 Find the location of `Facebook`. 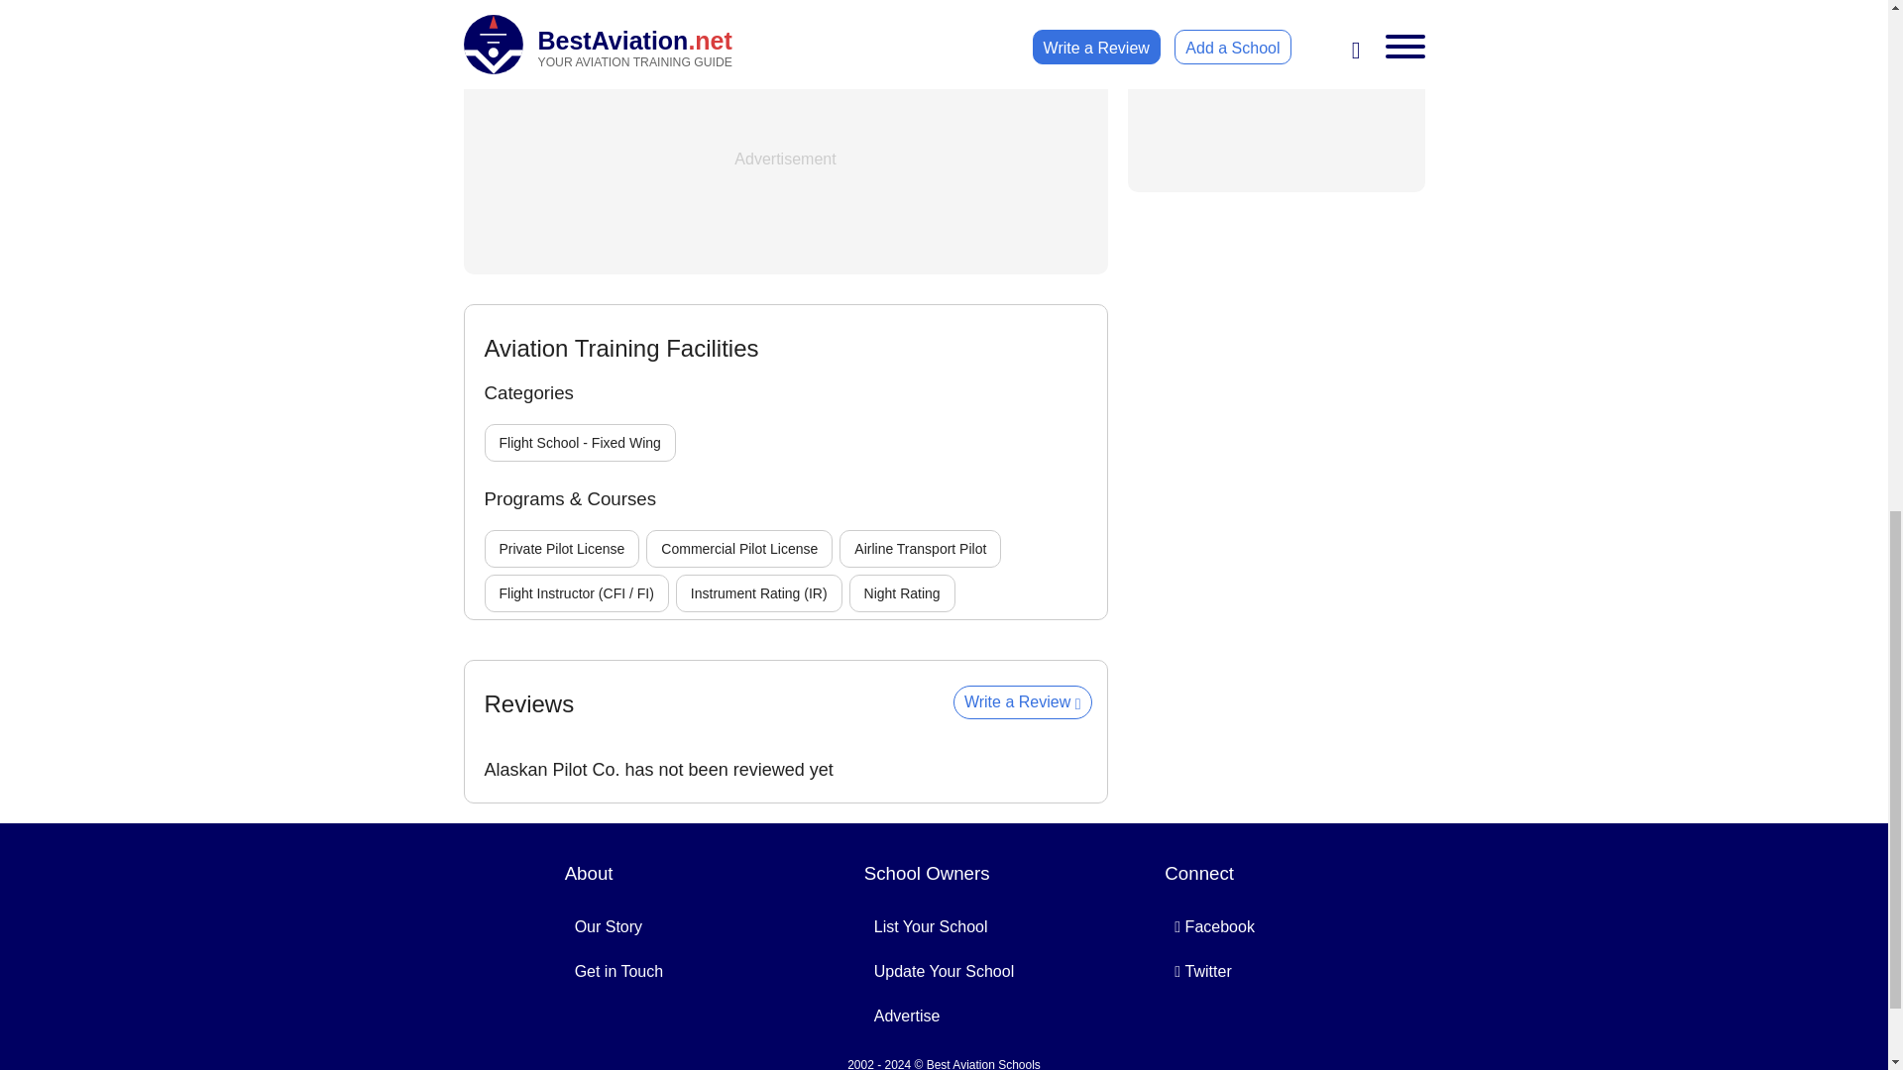

Facebook is located at coordinates (1215, 925).